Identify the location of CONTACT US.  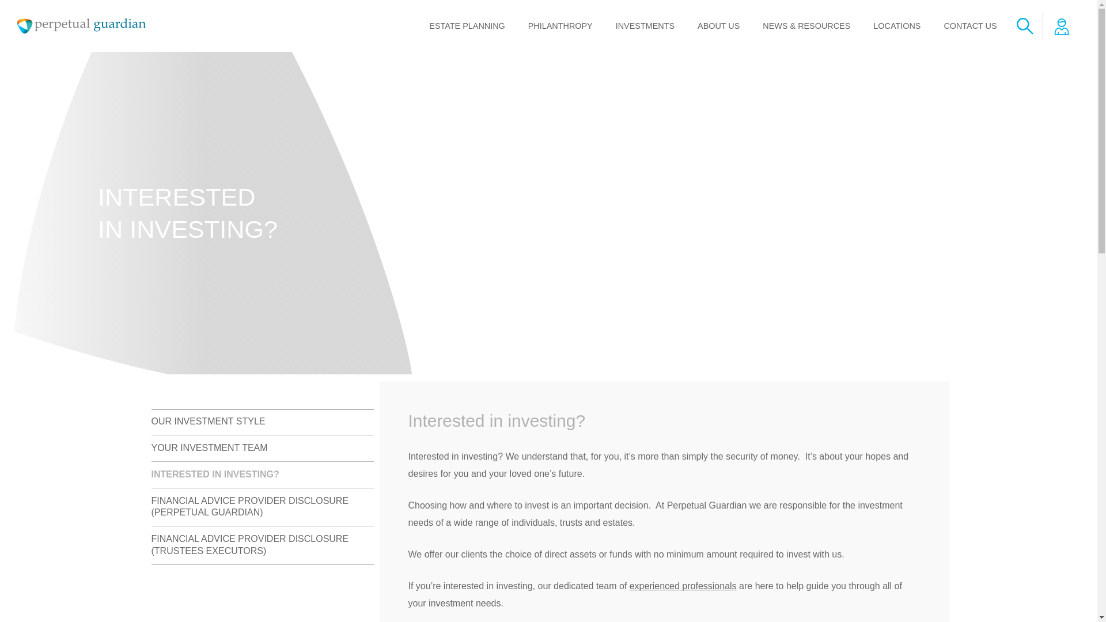
(970, 25).